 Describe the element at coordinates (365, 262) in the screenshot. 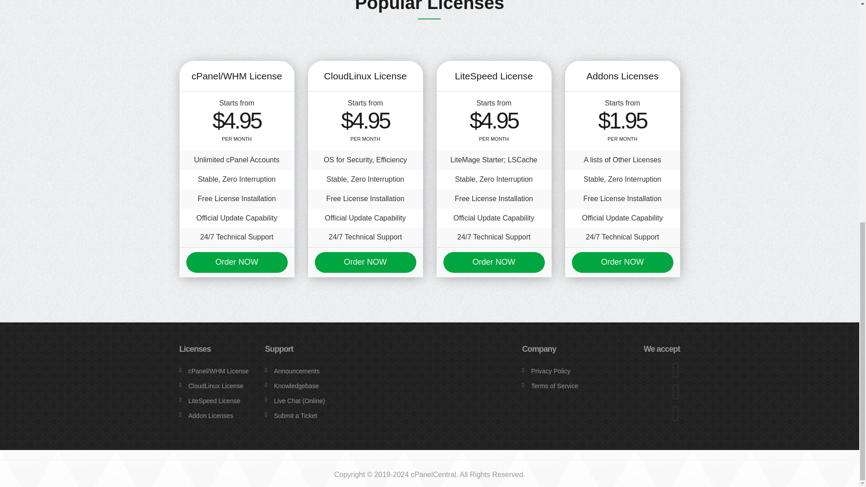

I see `Order NOW` at that location.